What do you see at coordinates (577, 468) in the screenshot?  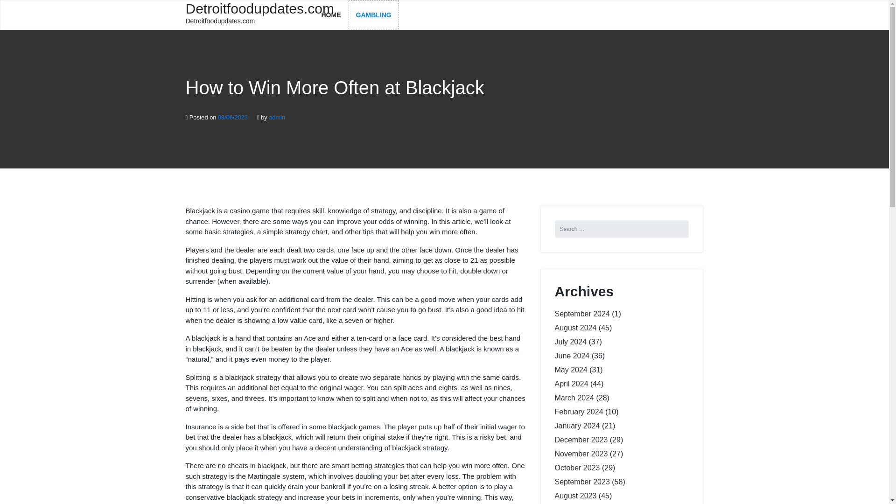 I see `October 2023` at bounding box center [577, 468].